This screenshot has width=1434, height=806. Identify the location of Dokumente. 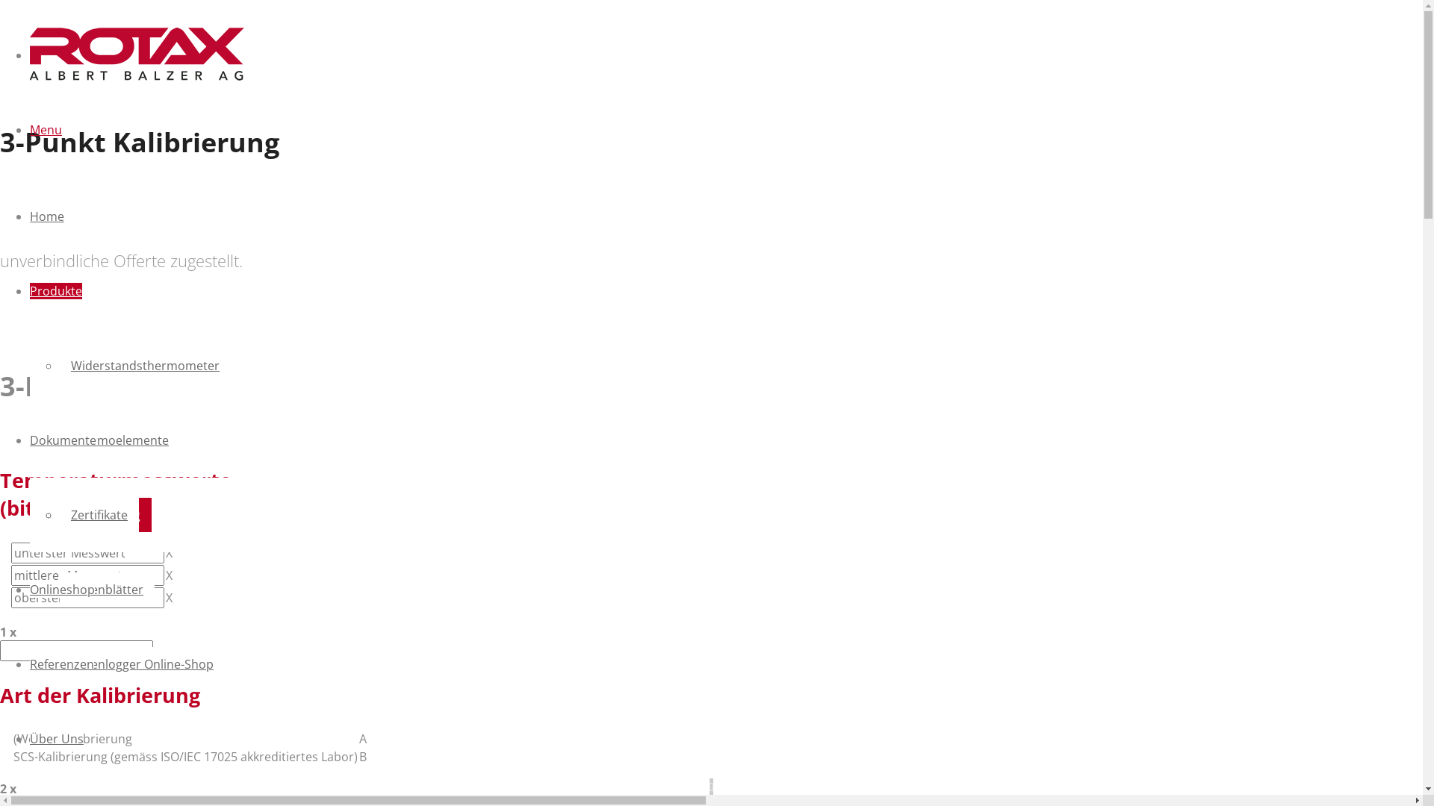
(63, 440).